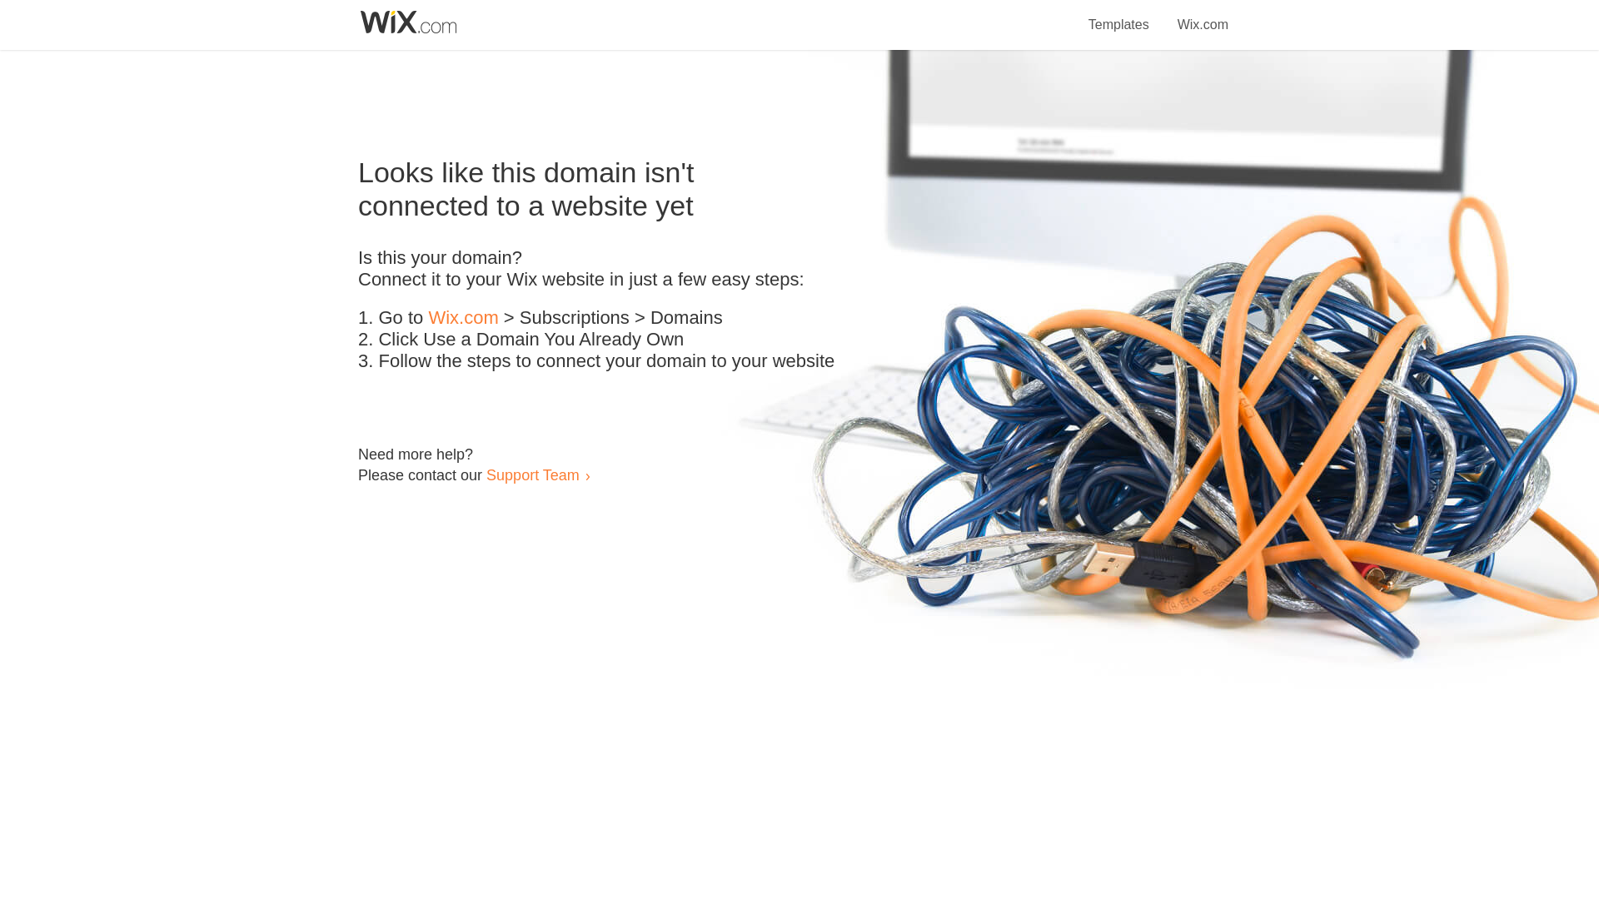  What do you see at coordinates (463, 318) in the screenshot?
I see `Wix.com` at bounding box center [463, 318].